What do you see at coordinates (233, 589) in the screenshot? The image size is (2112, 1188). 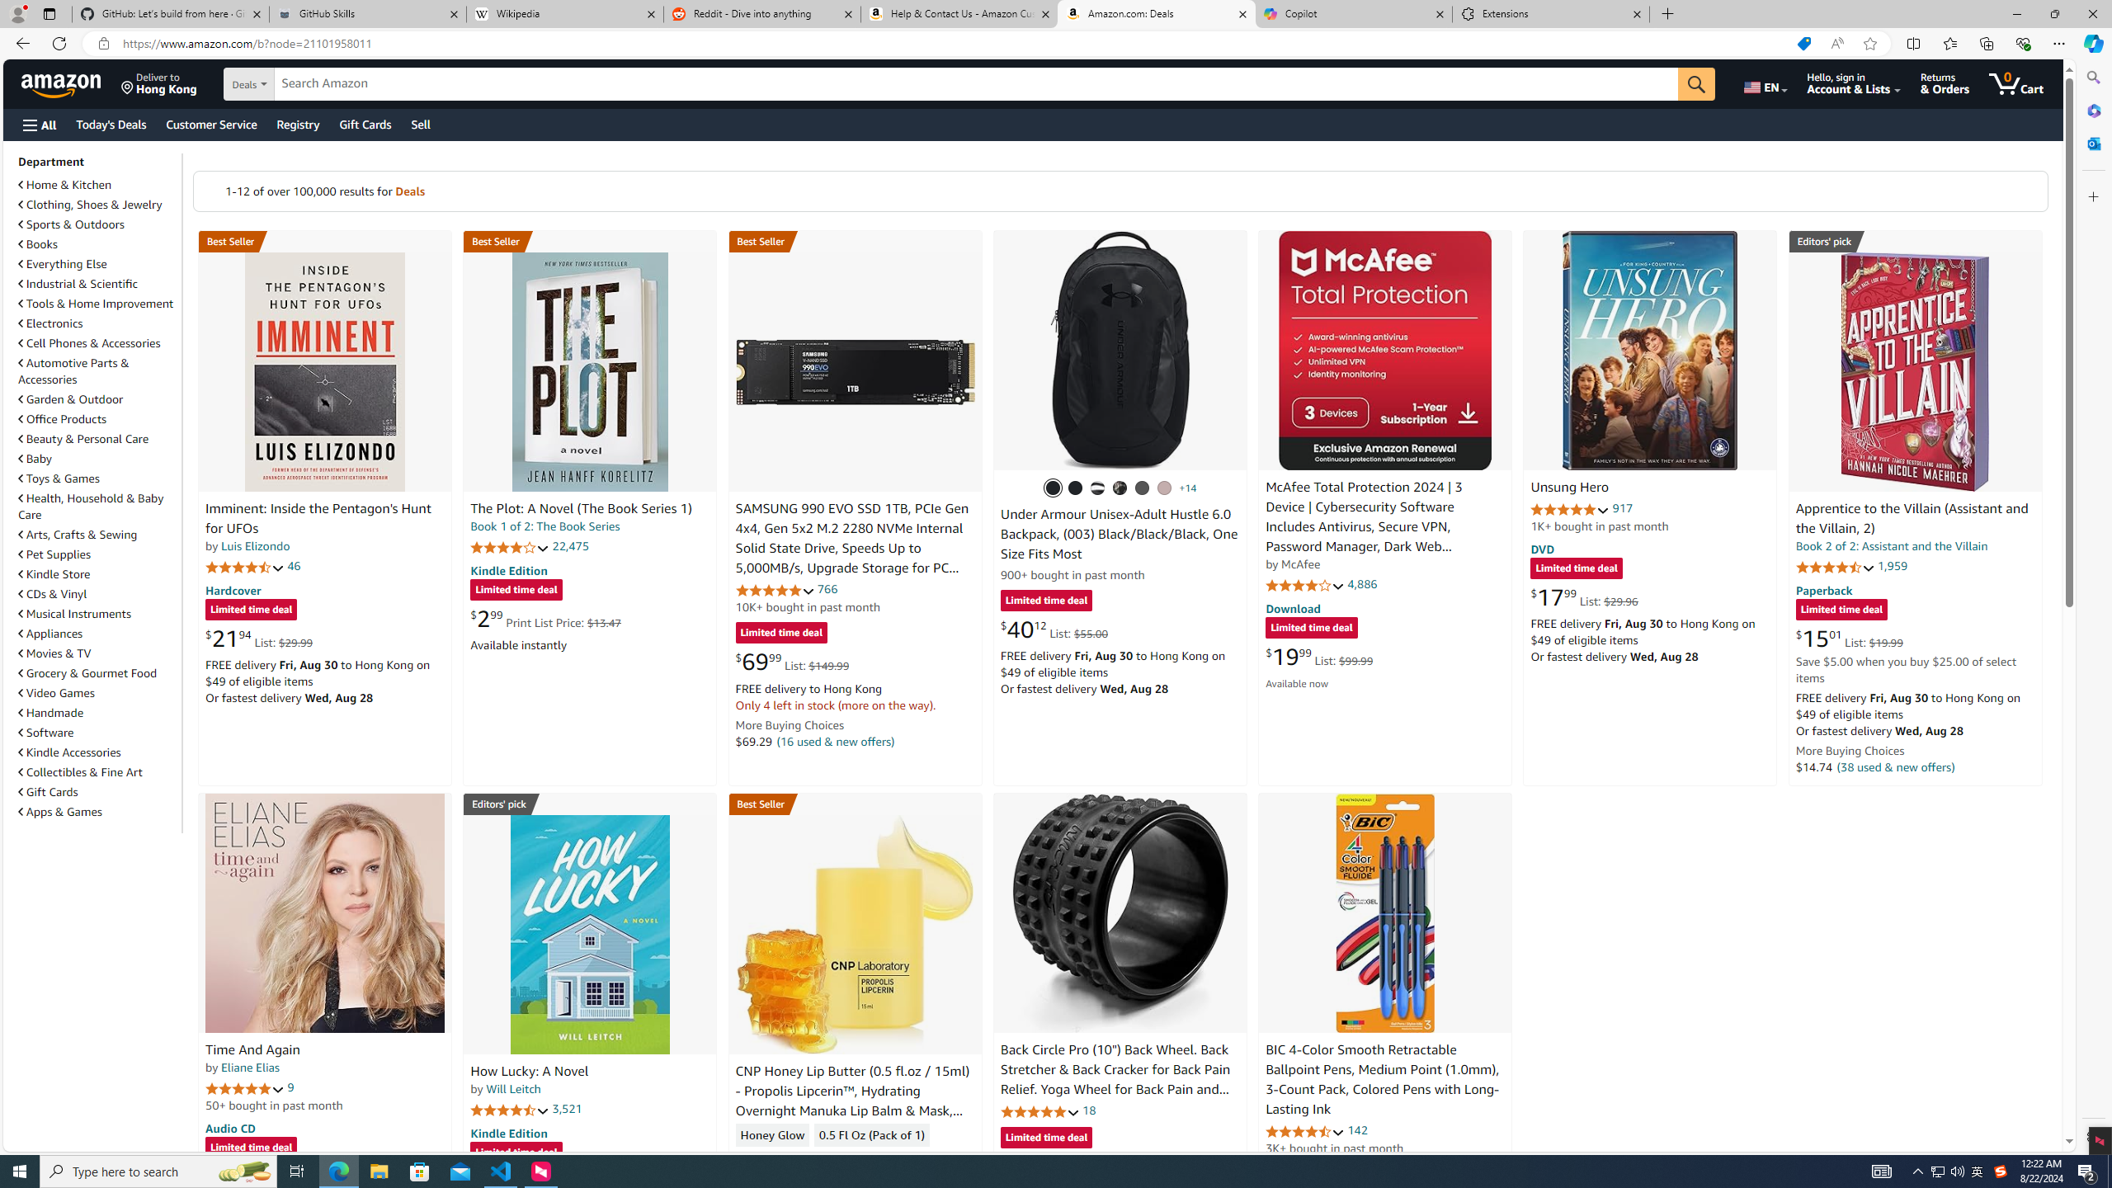 I see `Hardcover` at bounding box center [233, 589].